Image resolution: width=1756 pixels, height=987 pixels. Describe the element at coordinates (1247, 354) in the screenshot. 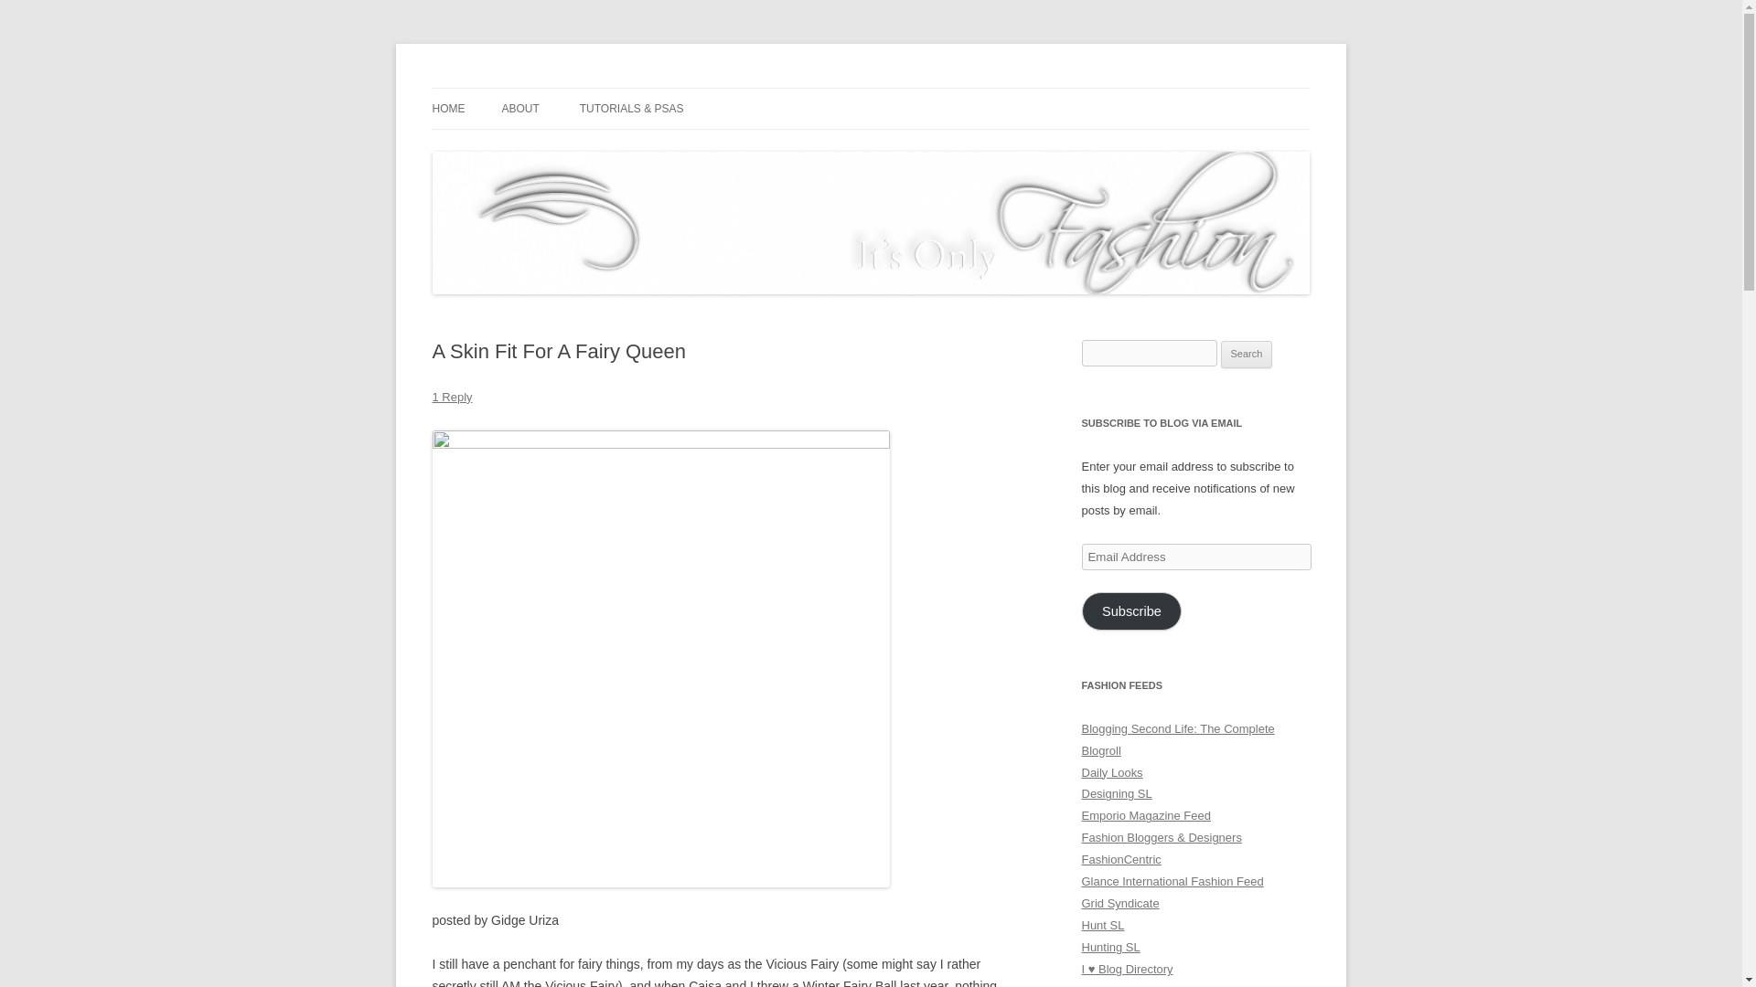

I see `Search` at that location.